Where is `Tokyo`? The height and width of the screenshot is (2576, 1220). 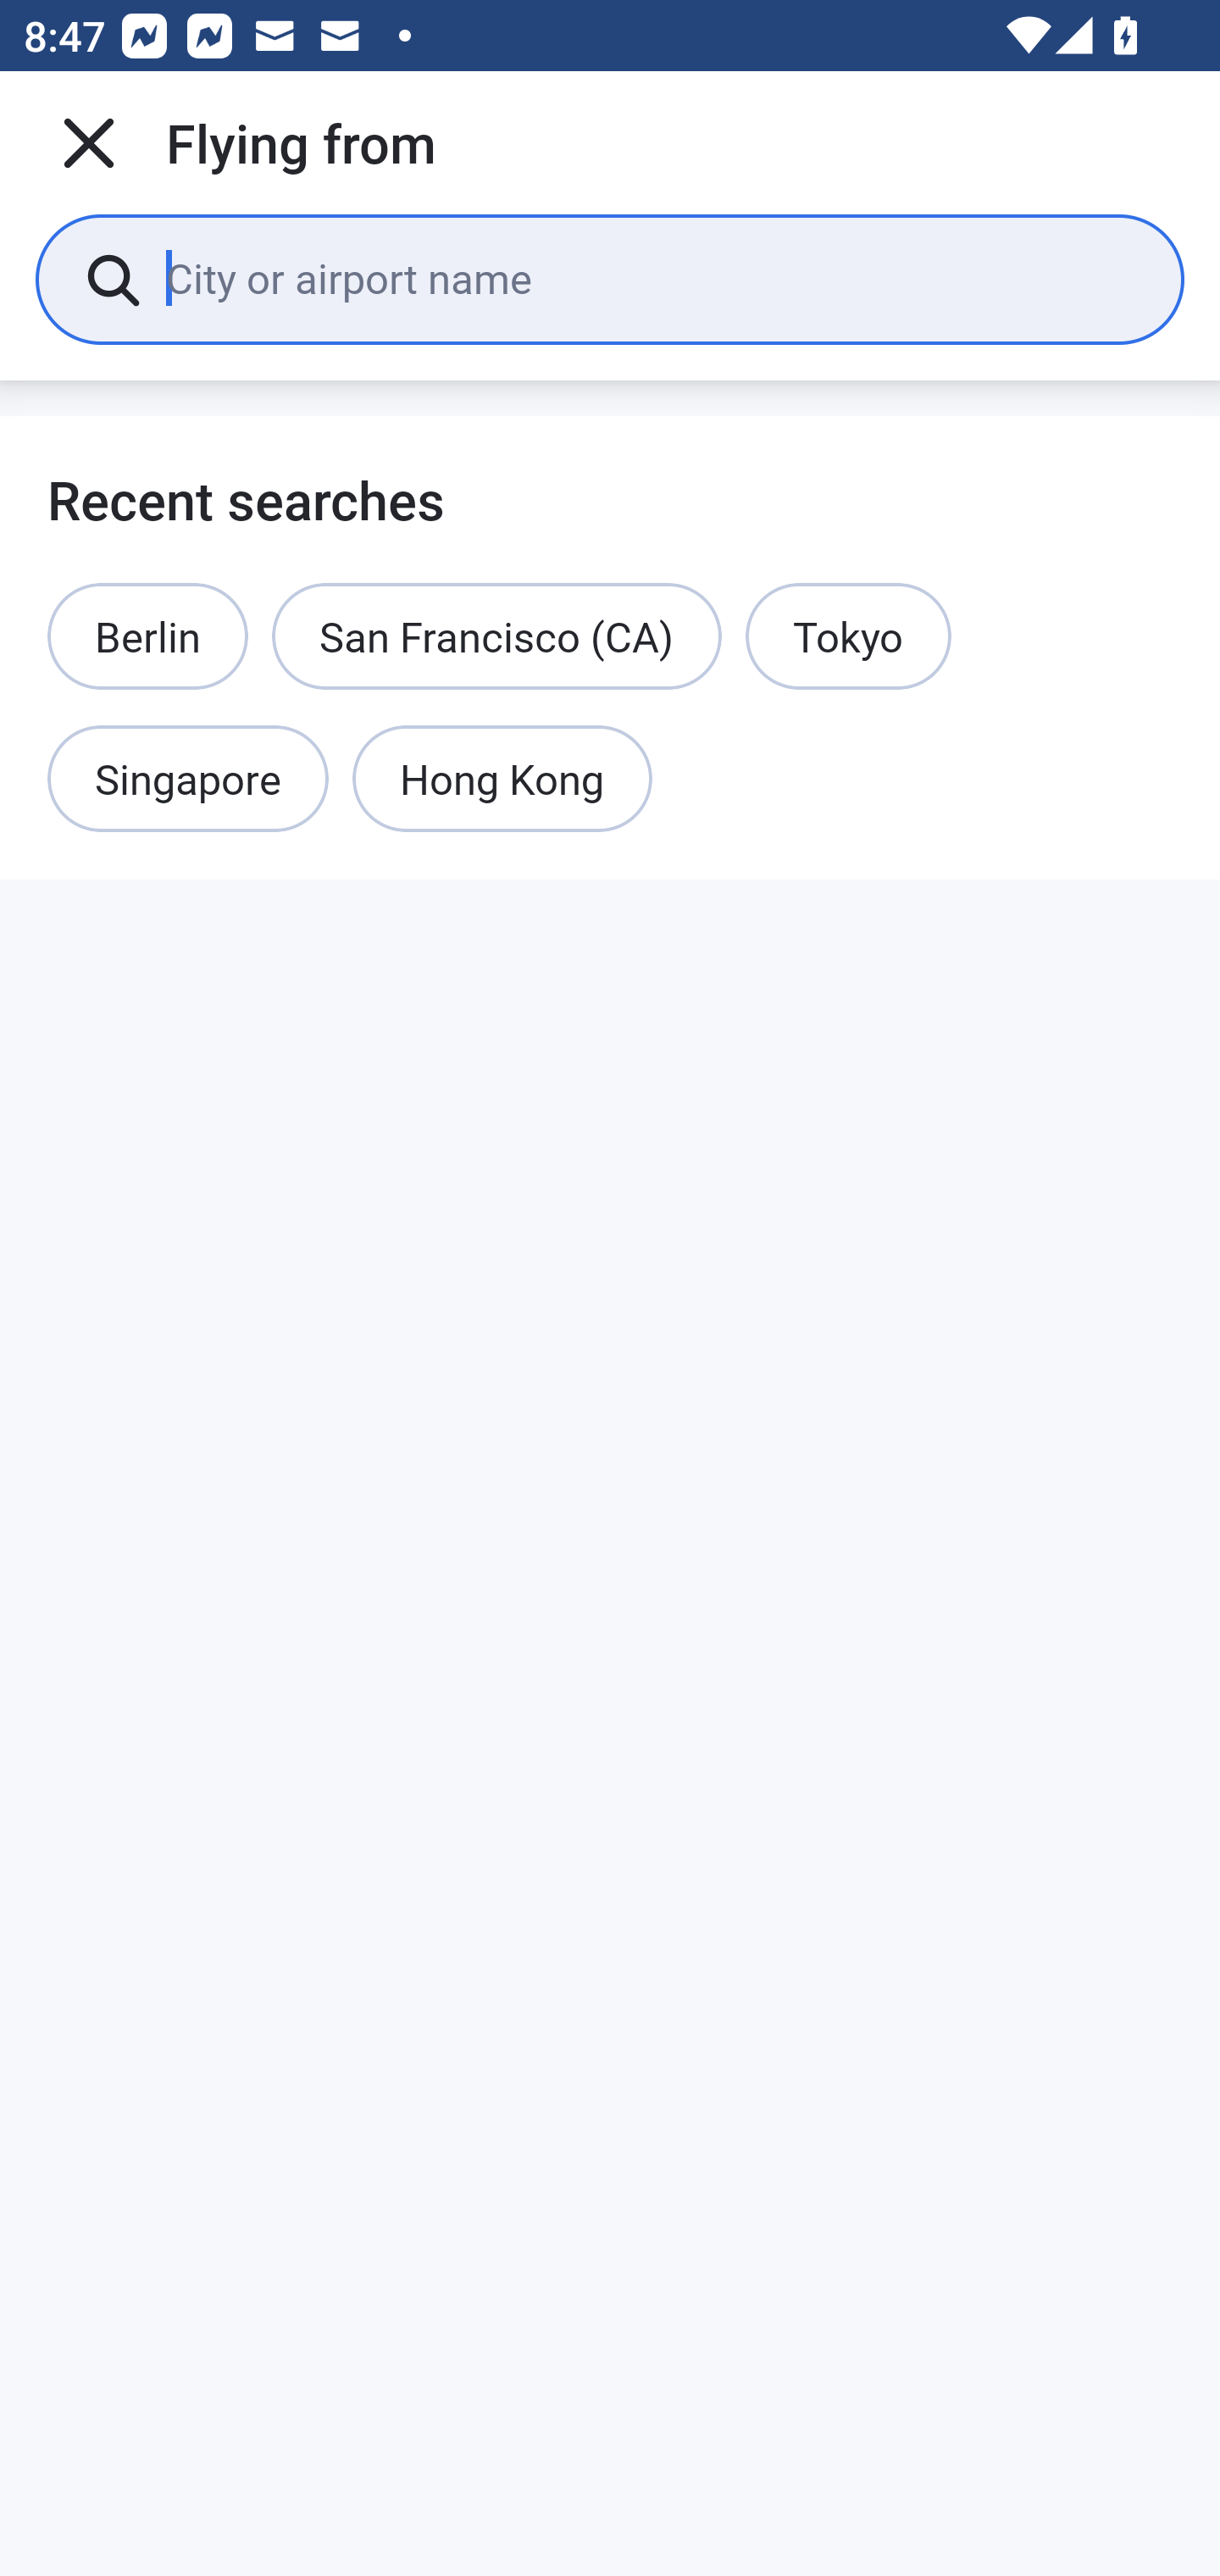
Tokyo is located at coordinates (848, 636).